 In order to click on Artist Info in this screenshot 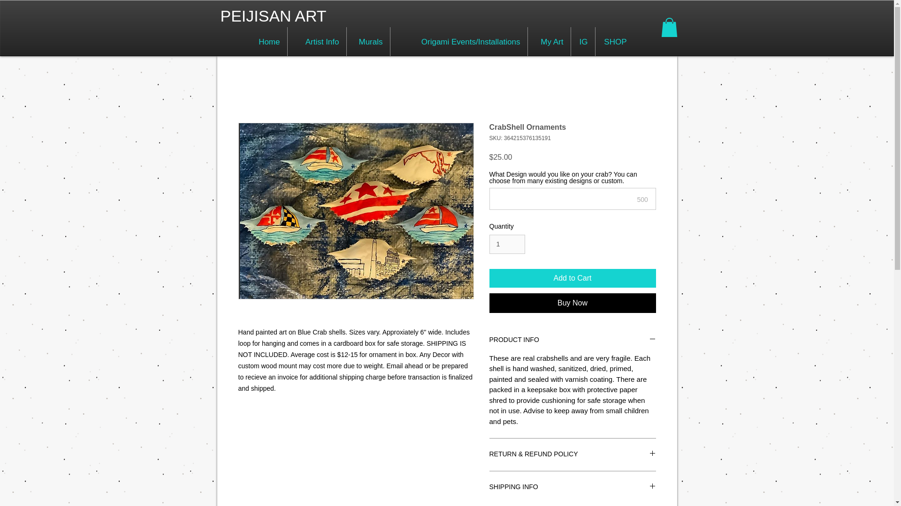, I will do `click(316, 42)`.